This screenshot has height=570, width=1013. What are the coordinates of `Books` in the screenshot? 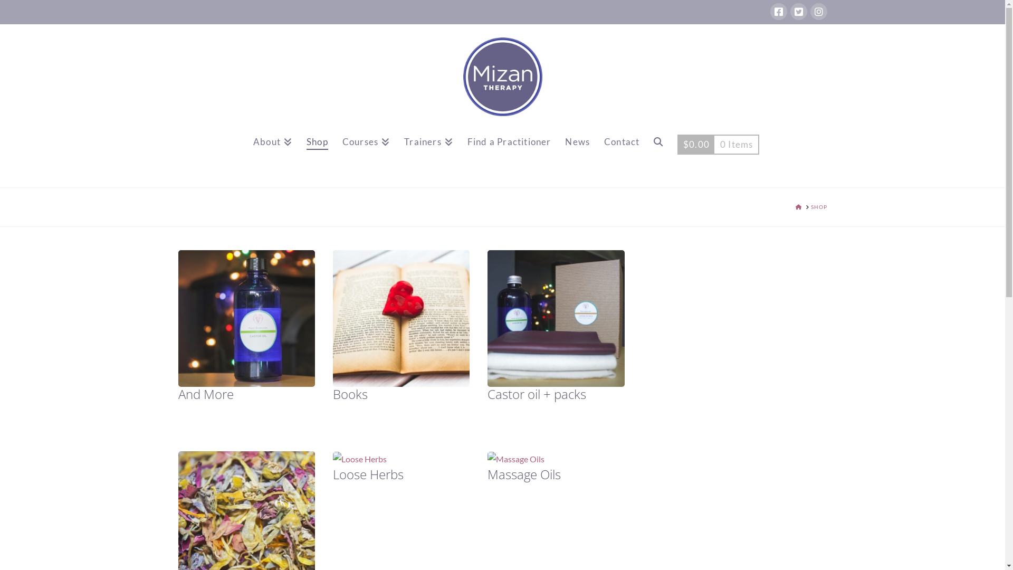 It's located at (402, 360).